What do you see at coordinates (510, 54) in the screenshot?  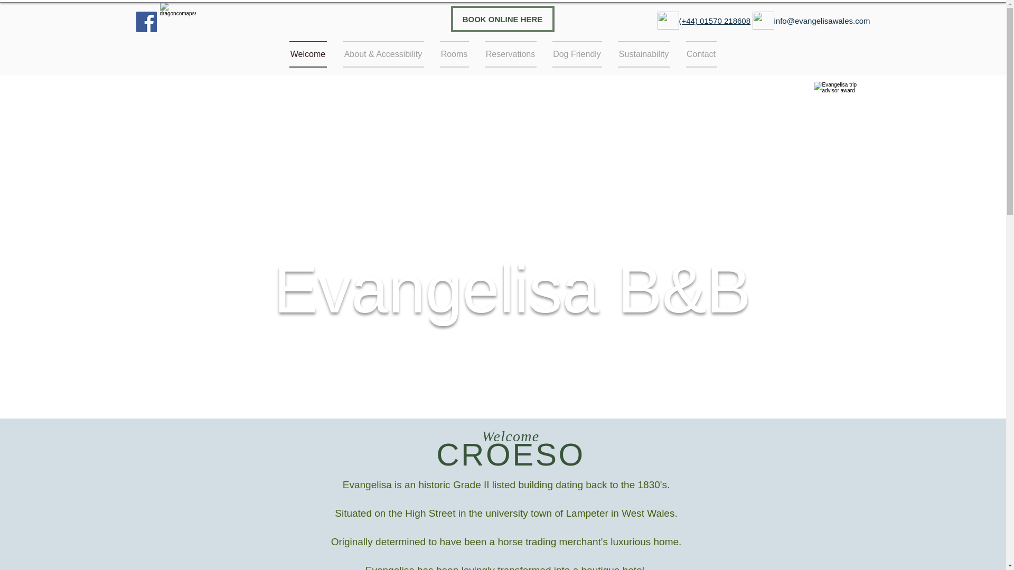 I see `Reservations` at bounding box center [510, 54].